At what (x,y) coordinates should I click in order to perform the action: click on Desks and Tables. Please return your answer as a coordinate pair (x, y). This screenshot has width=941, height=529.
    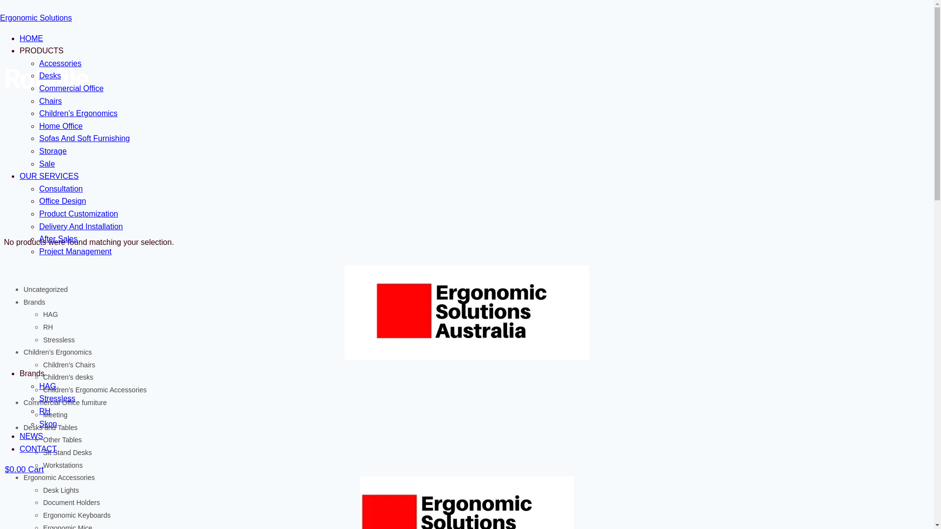
    Looking at the image, I should click on (50, 428).